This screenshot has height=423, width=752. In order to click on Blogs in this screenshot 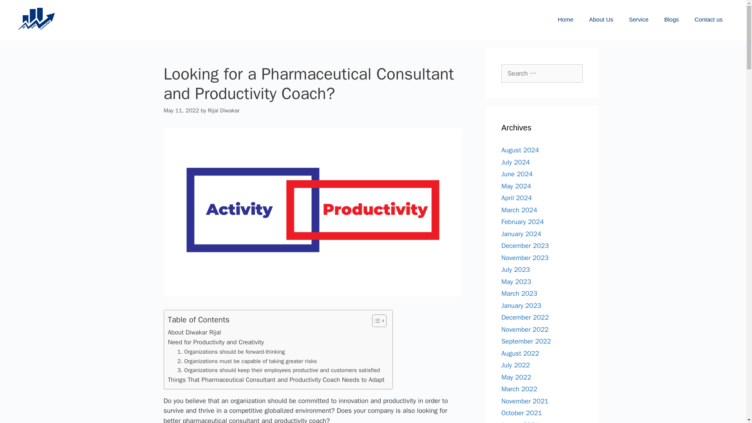, I will do `click(672, 20)`.